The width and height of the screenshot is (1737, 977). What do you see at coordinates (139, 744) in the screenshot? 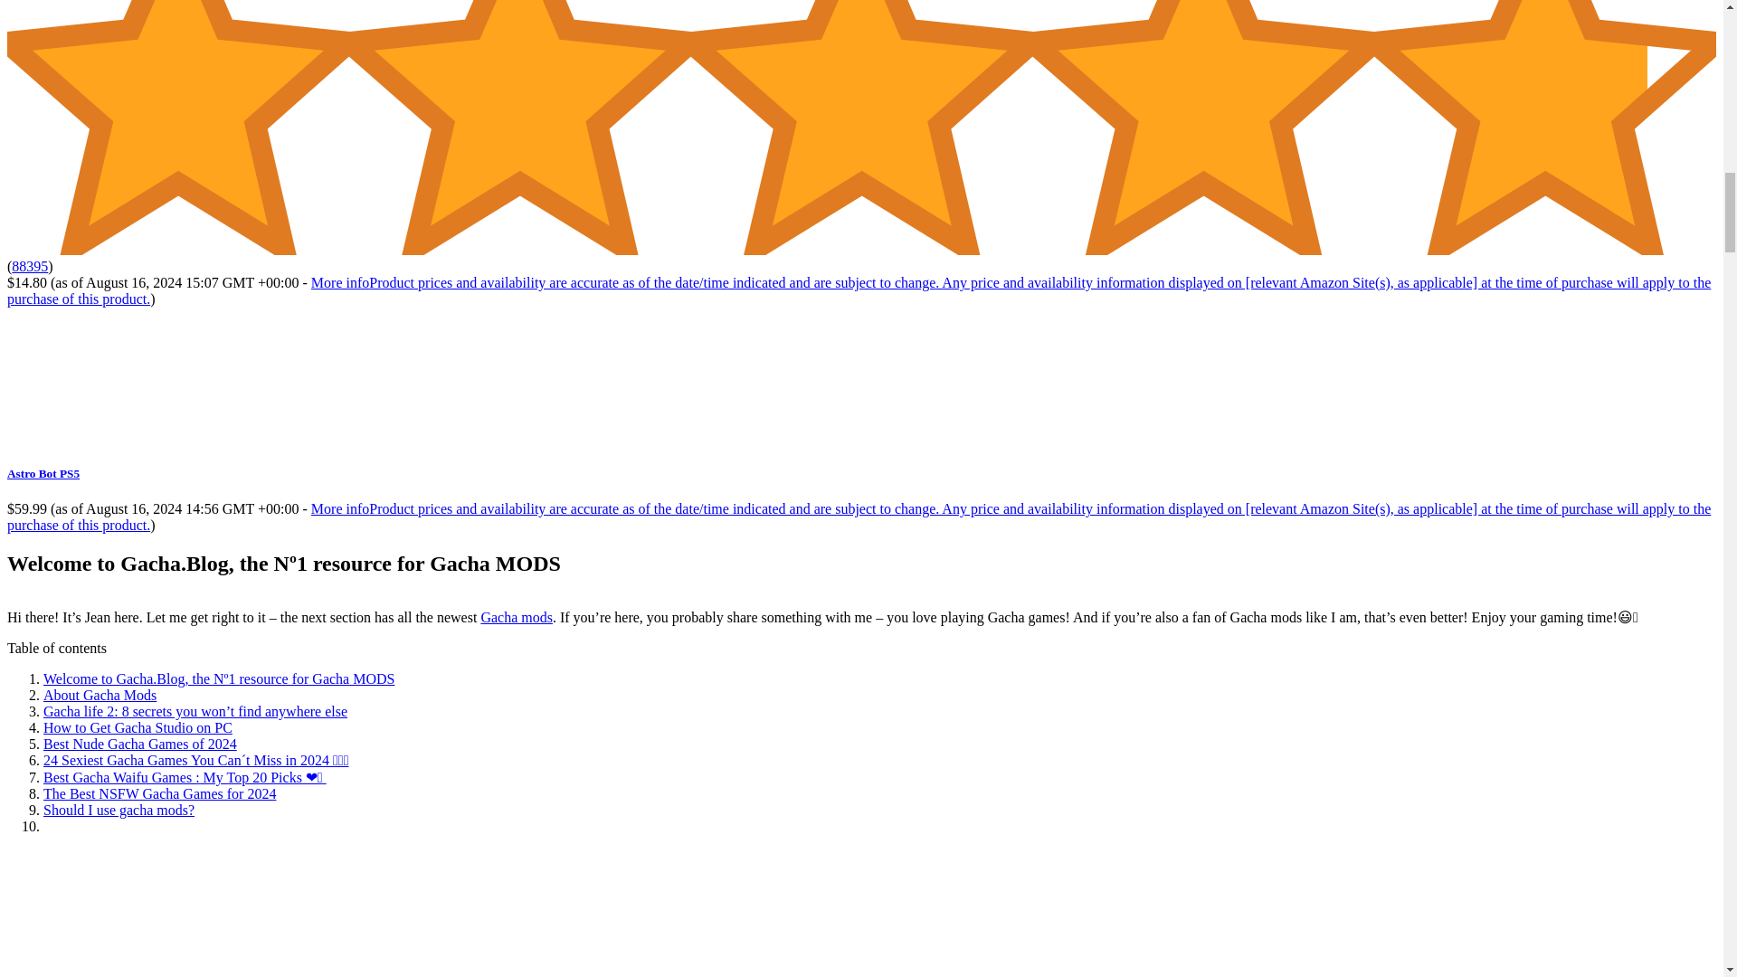
I see `Best Nude Gacha Games of 2024` at bounding box center [139, 744].